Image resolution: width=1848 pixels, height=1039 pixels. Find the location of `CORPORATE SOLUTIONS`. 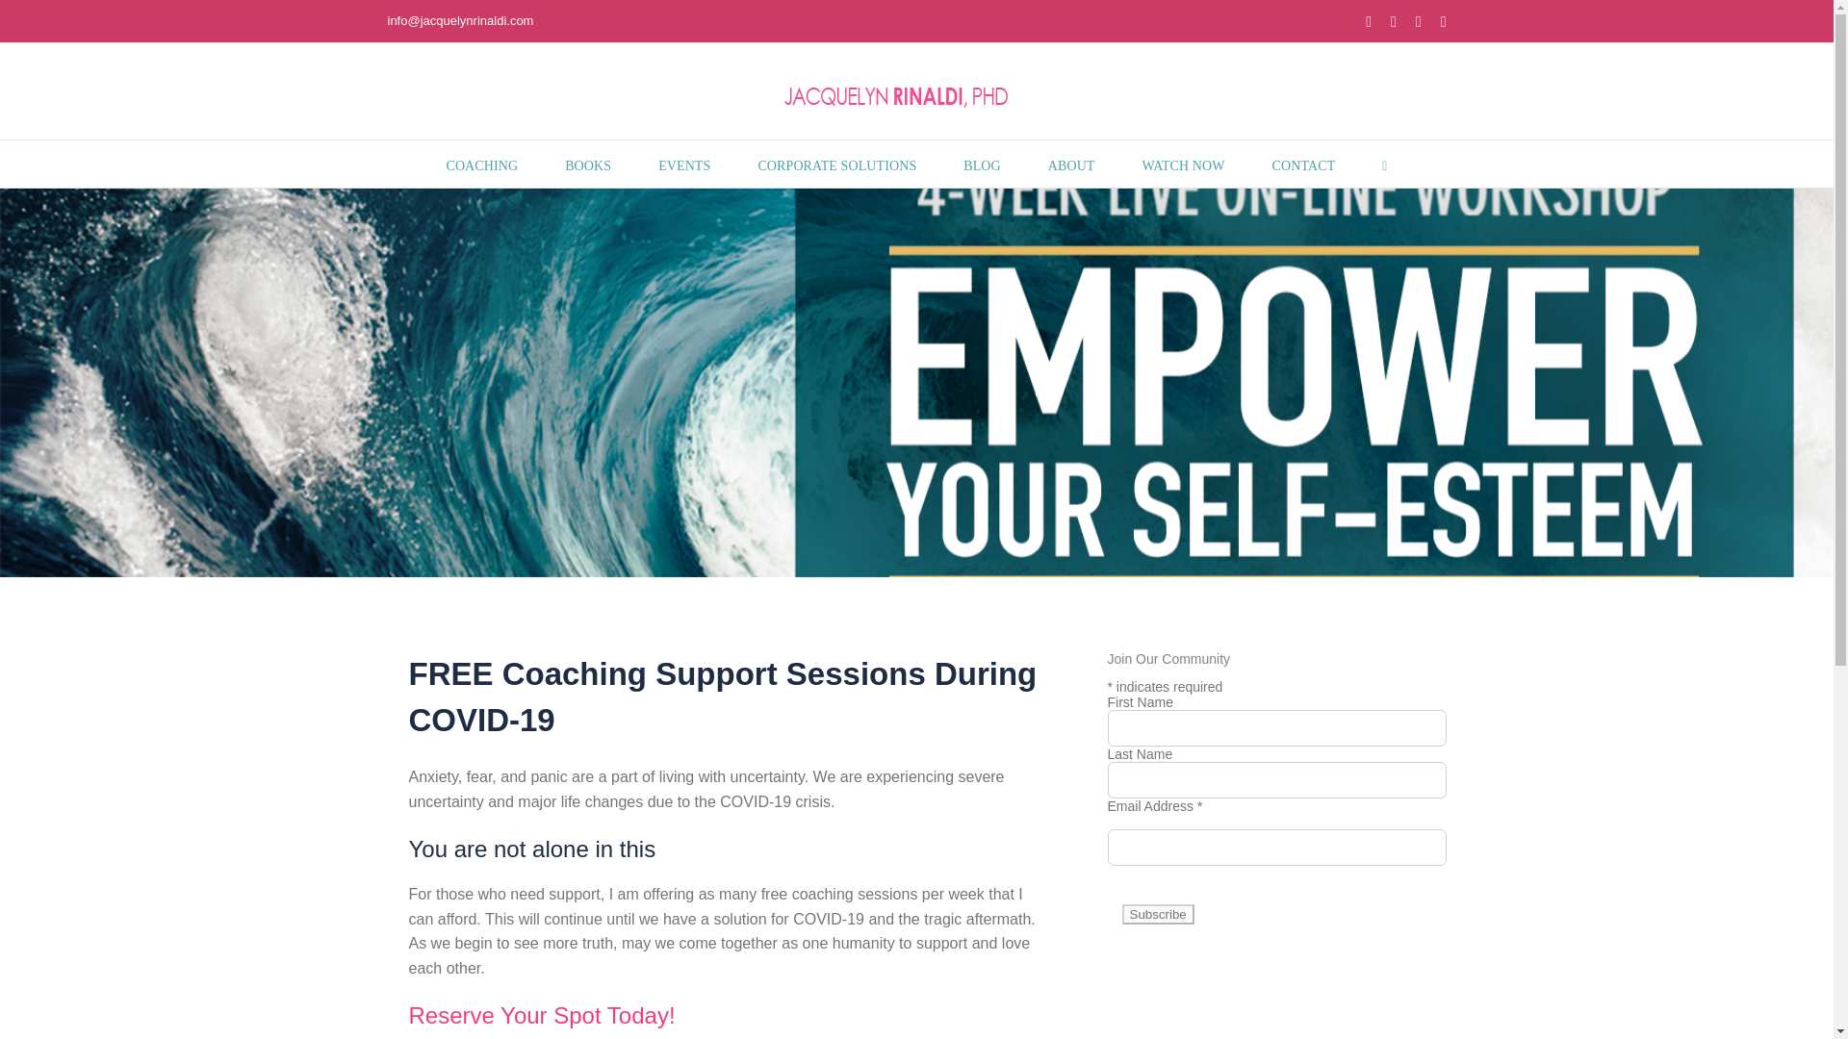

CORPORATE SOLUTIONS is located at coordinates (837, 164).